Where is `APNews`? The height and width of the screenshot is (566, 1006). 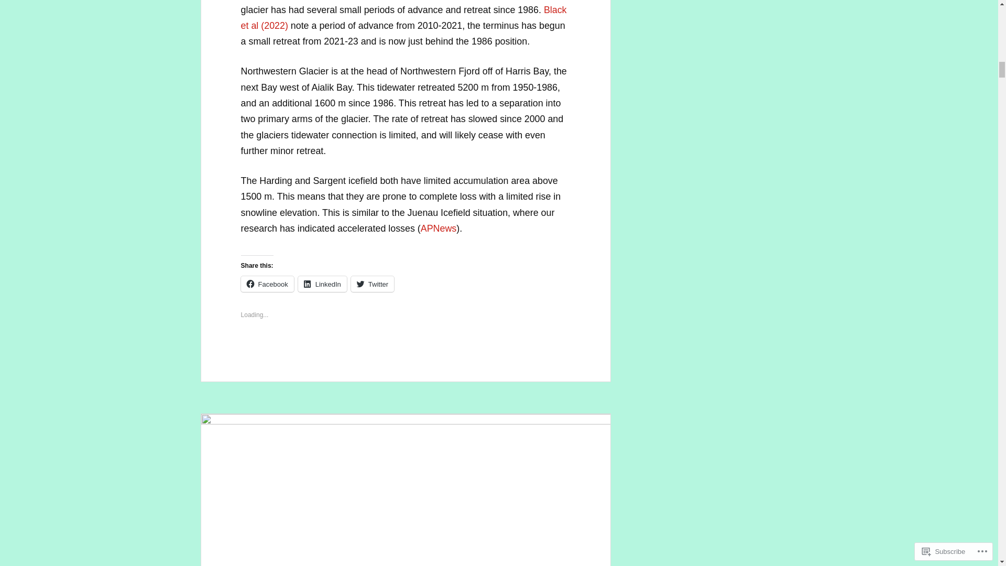
APNews is located at coordinates (438, 228).